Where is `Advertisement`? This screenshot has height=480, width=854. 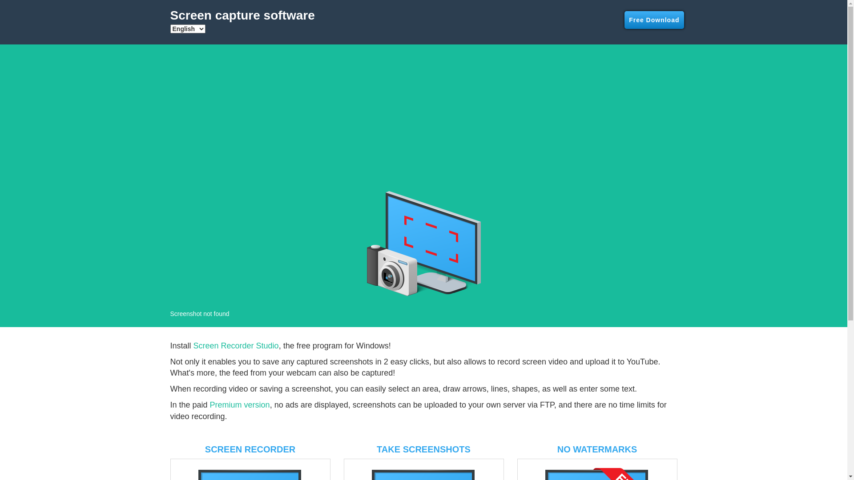
Advertisement is located at coordinates (423, 116).